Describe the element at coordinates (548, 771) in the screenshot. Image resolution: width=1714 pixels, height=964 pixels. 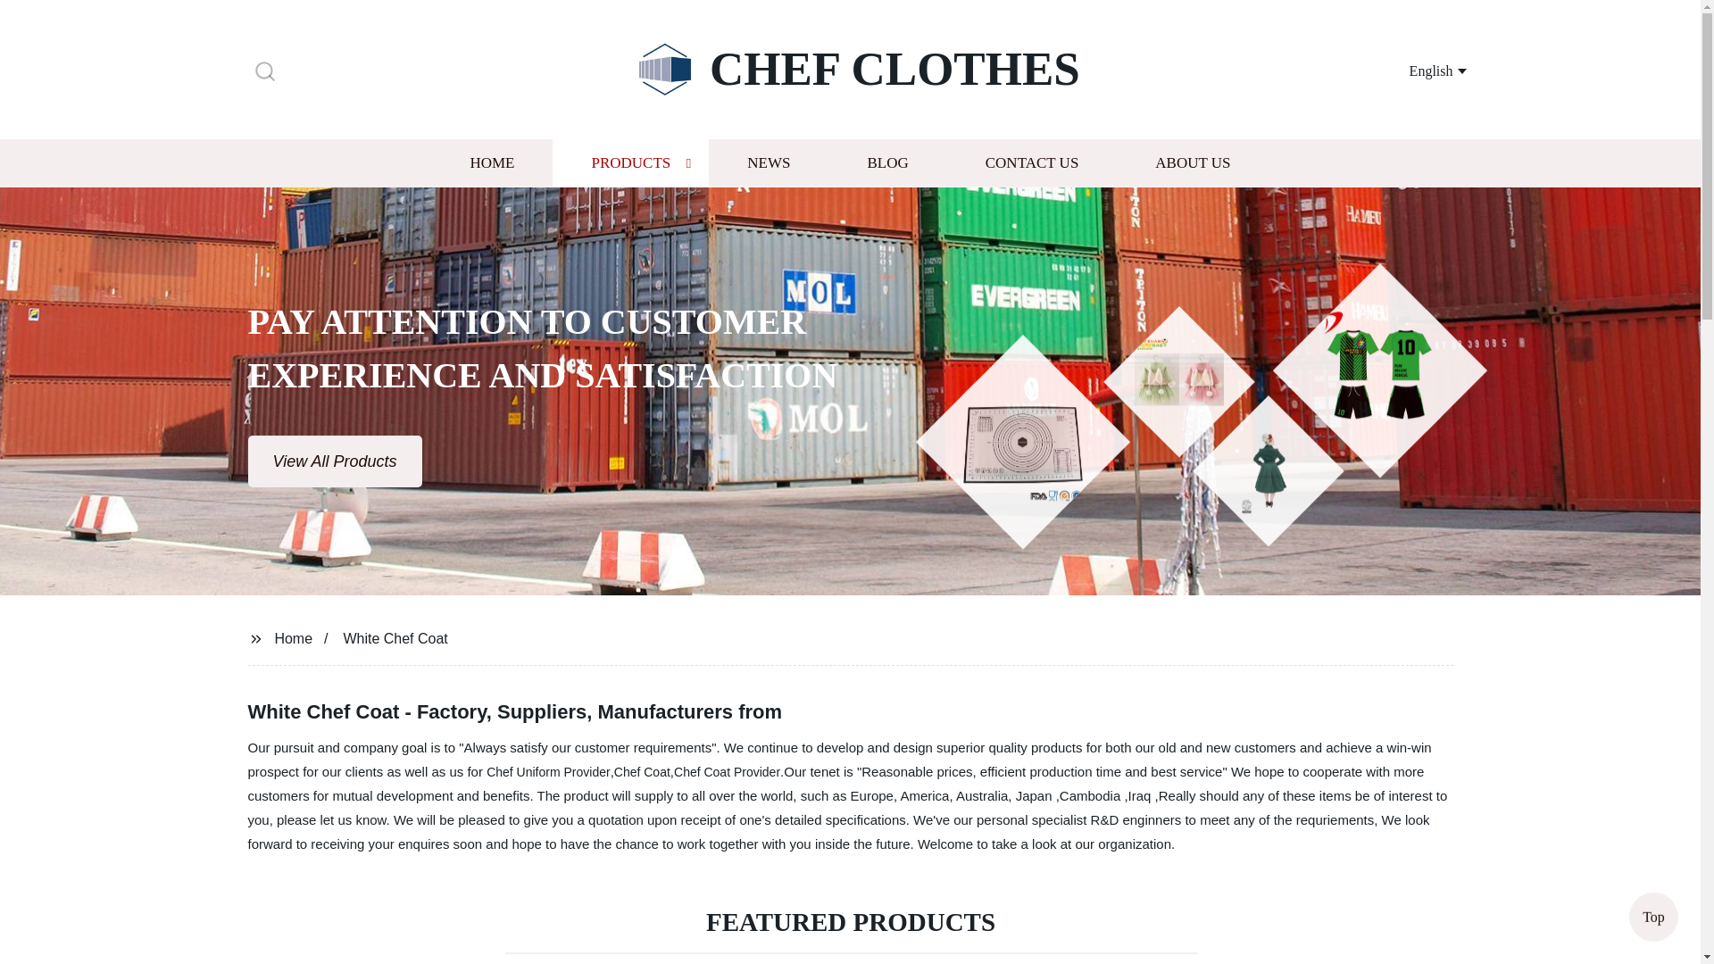
I see `Chef Uniform Provider` at that location.